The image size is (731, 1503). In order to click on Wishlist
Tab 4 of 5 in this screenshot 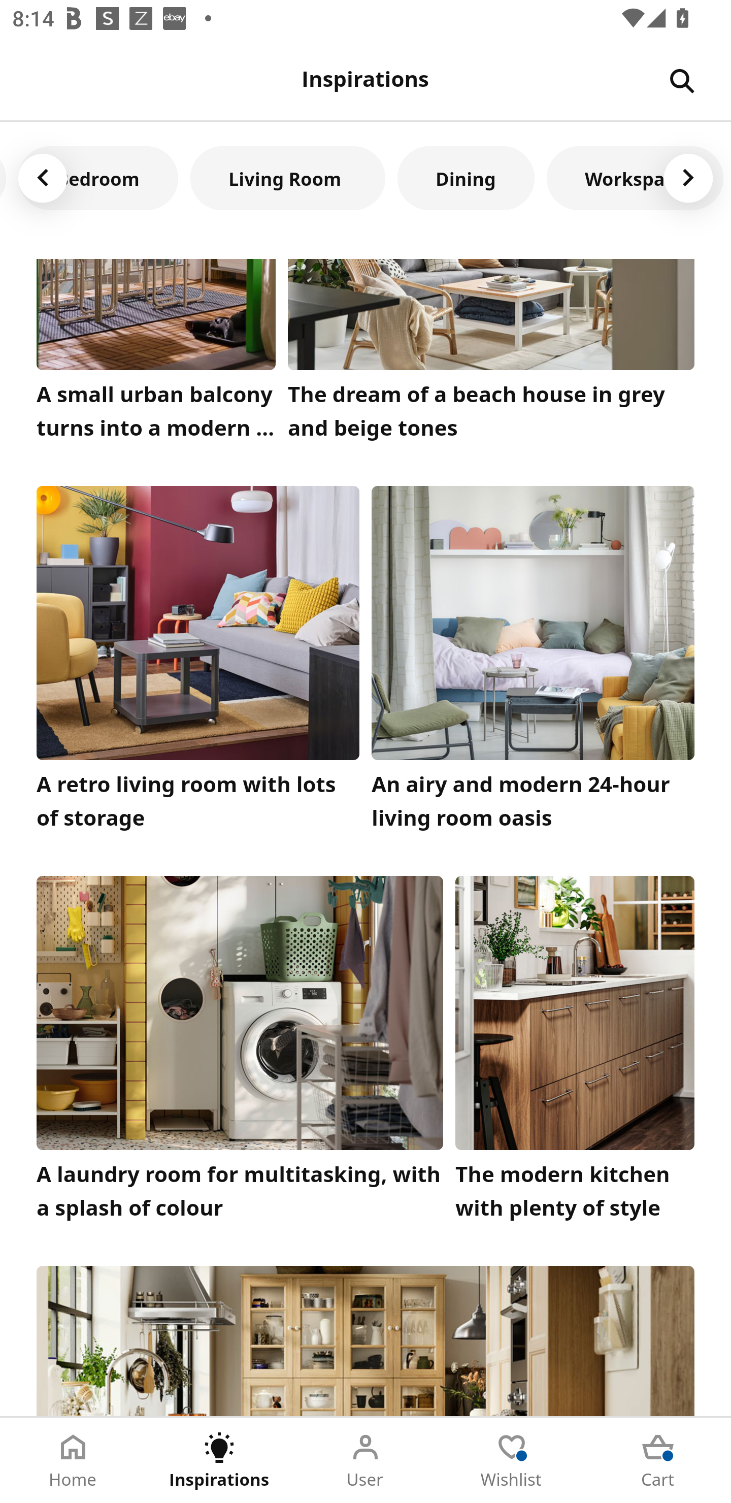, I will do `click(512, 1460)`.